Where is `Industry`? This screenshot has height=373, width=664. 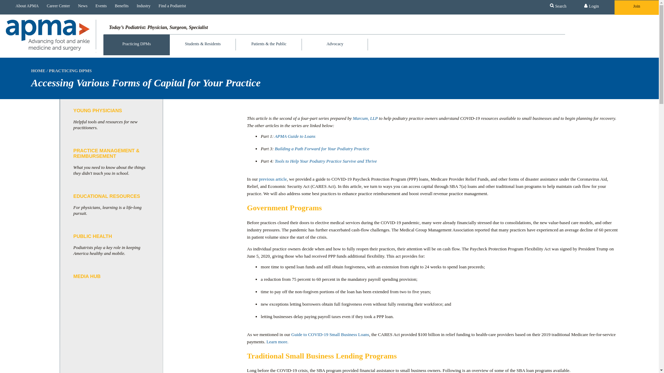 Industry is located at coordinates (142, 6).